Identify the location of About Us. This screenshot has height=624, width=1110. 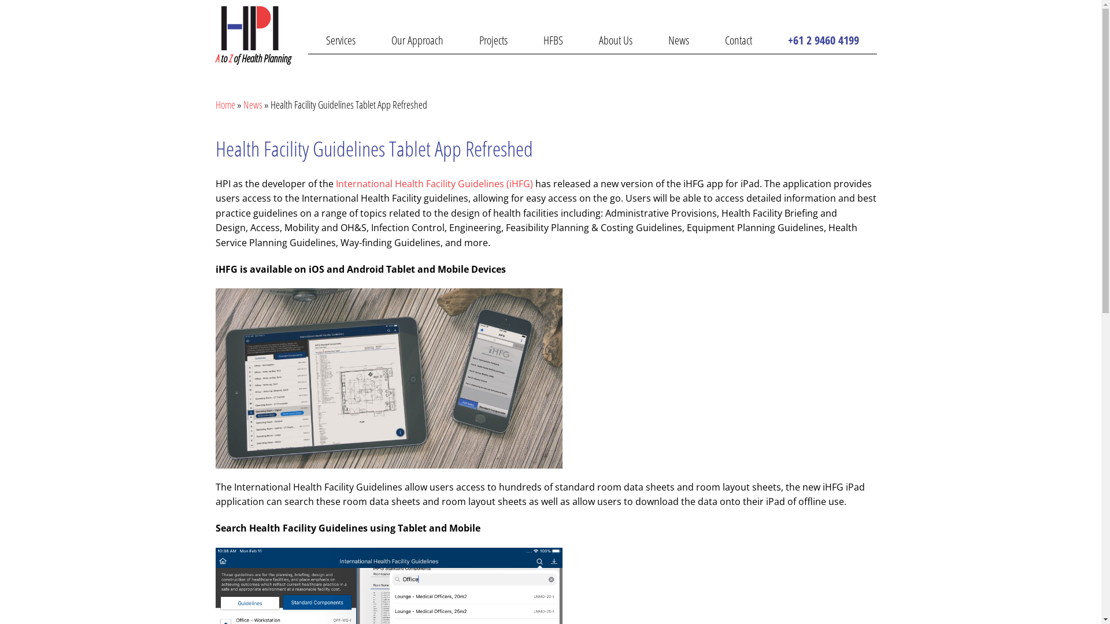
(615, 40).